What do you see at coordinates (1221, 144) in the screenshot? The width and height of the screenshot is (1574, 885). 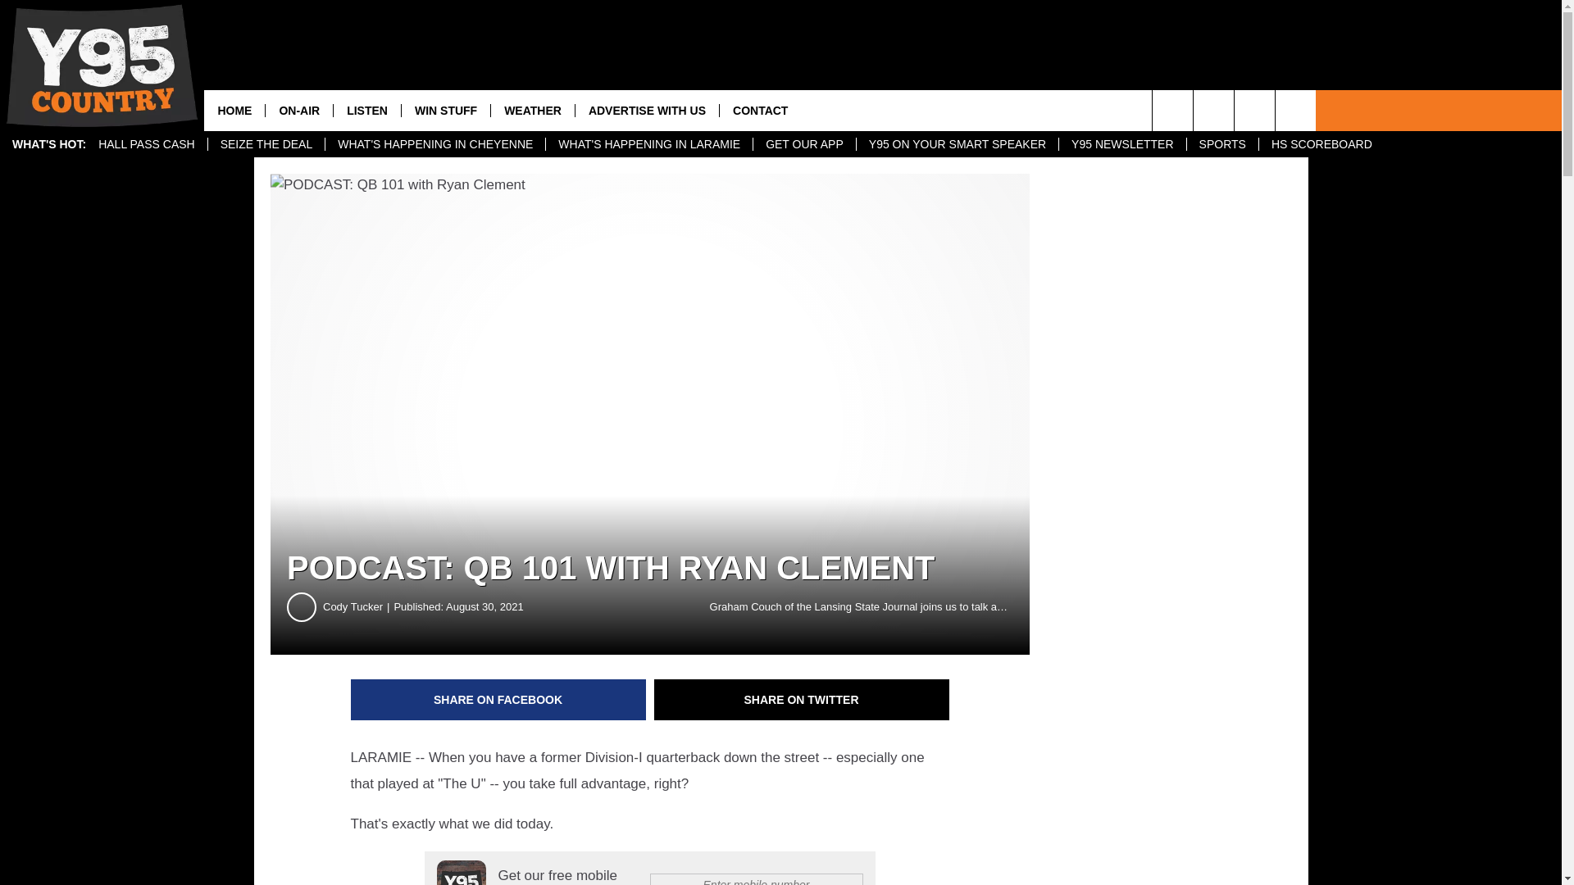 I see `SPORTS` at bounding box center [1221, 144].